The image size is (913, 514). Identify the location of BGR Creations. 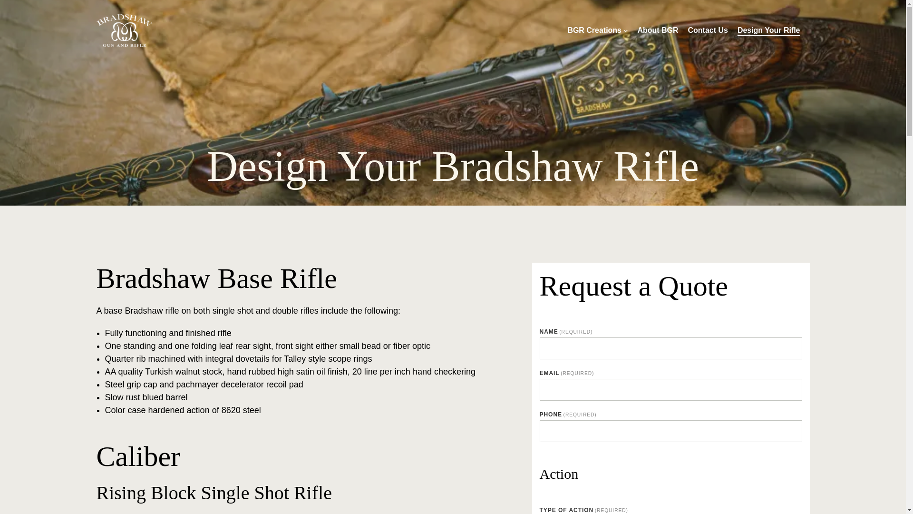
(594, 30).